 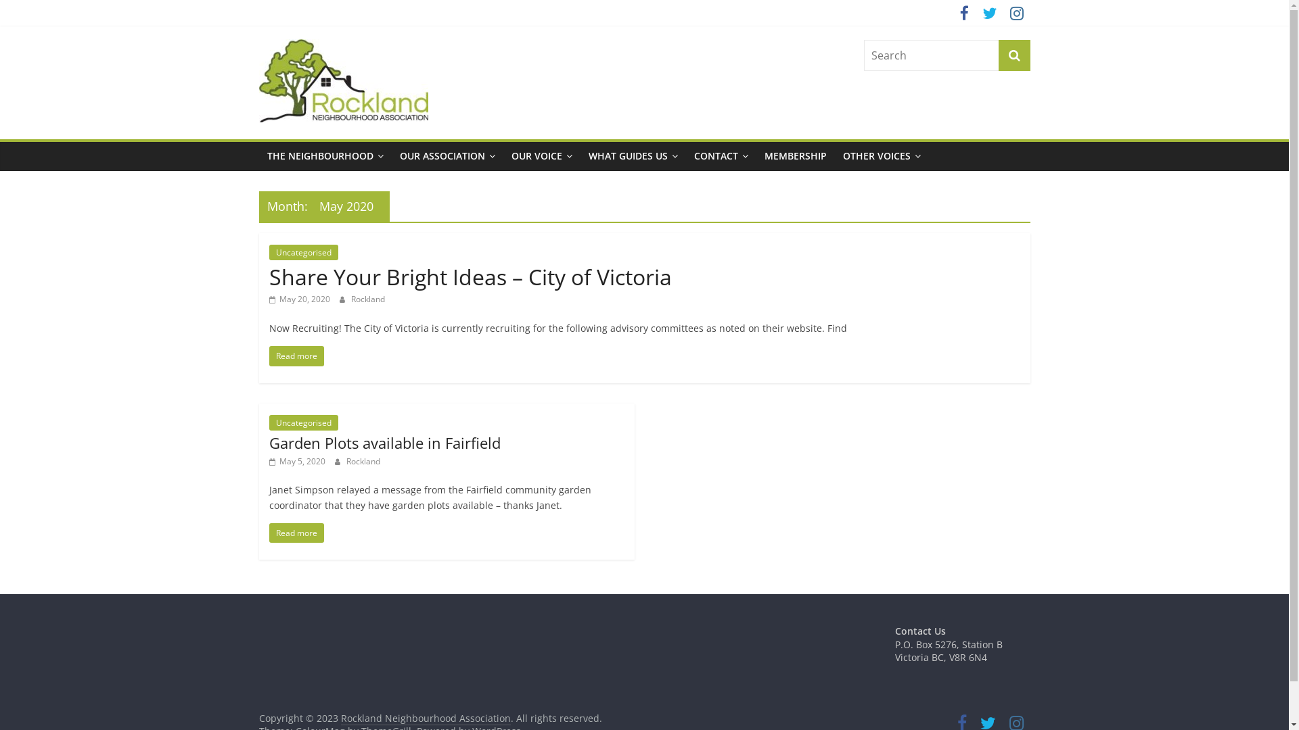 I want to click on Uncategorised, so click(x=304, y=252).